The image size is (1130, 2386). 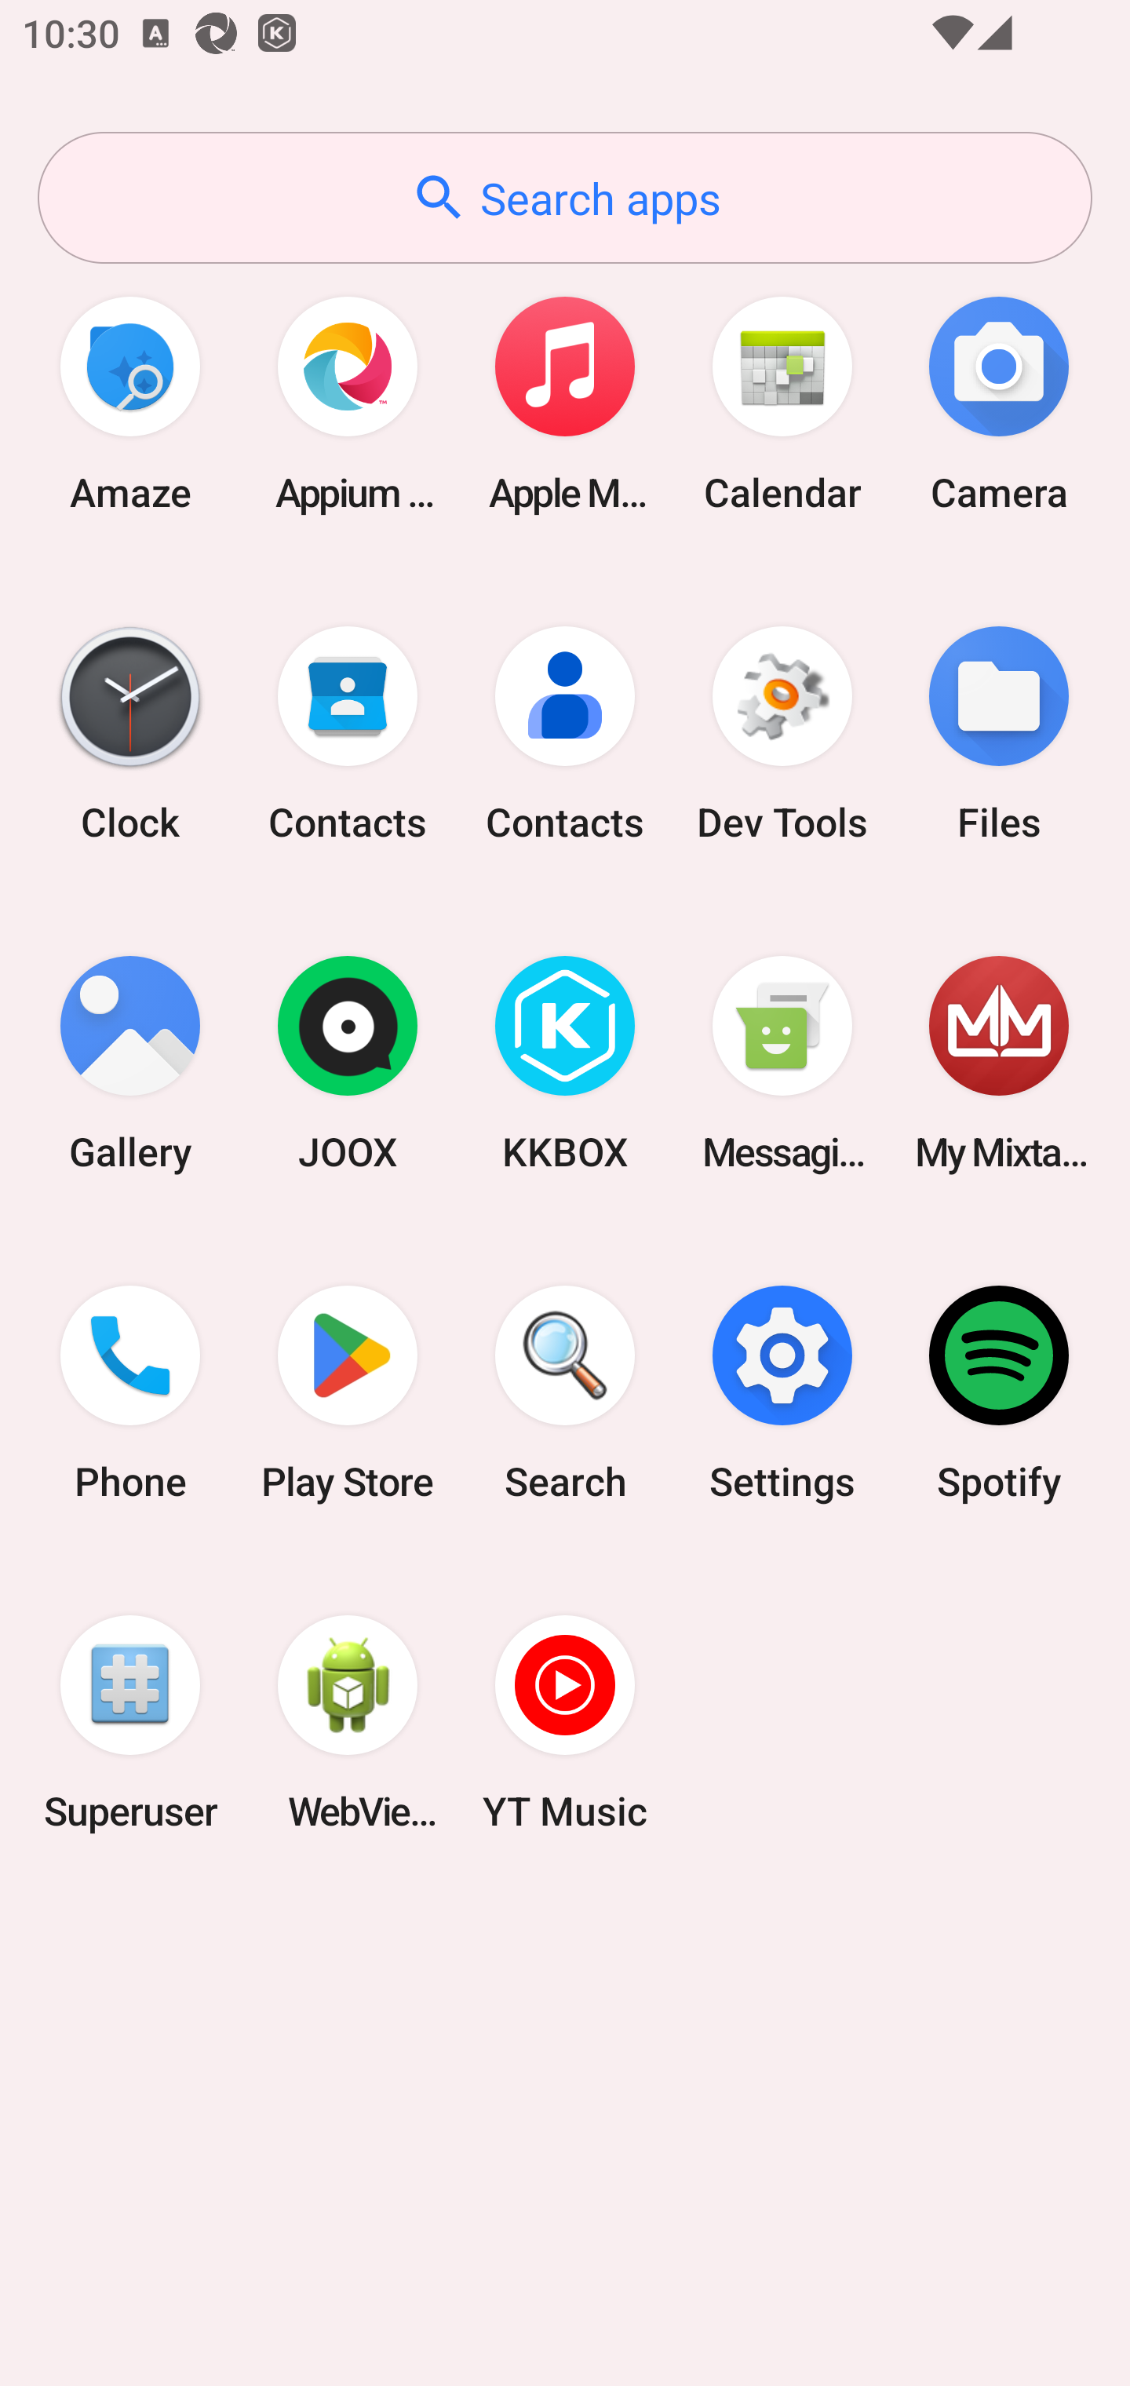 What do you see at coordinates (999, 1393) in the screenshot?
I see `Spotify` at bounding box center [999, 1393].